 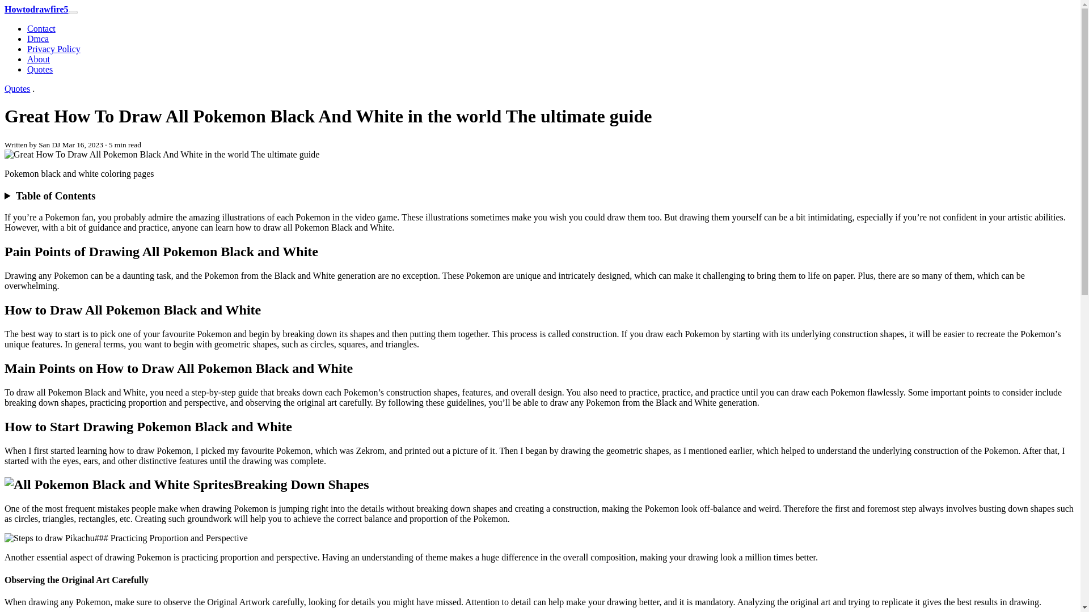 I want to click on All Pokemon Black and White Sprites, so click(x=119, y=485).